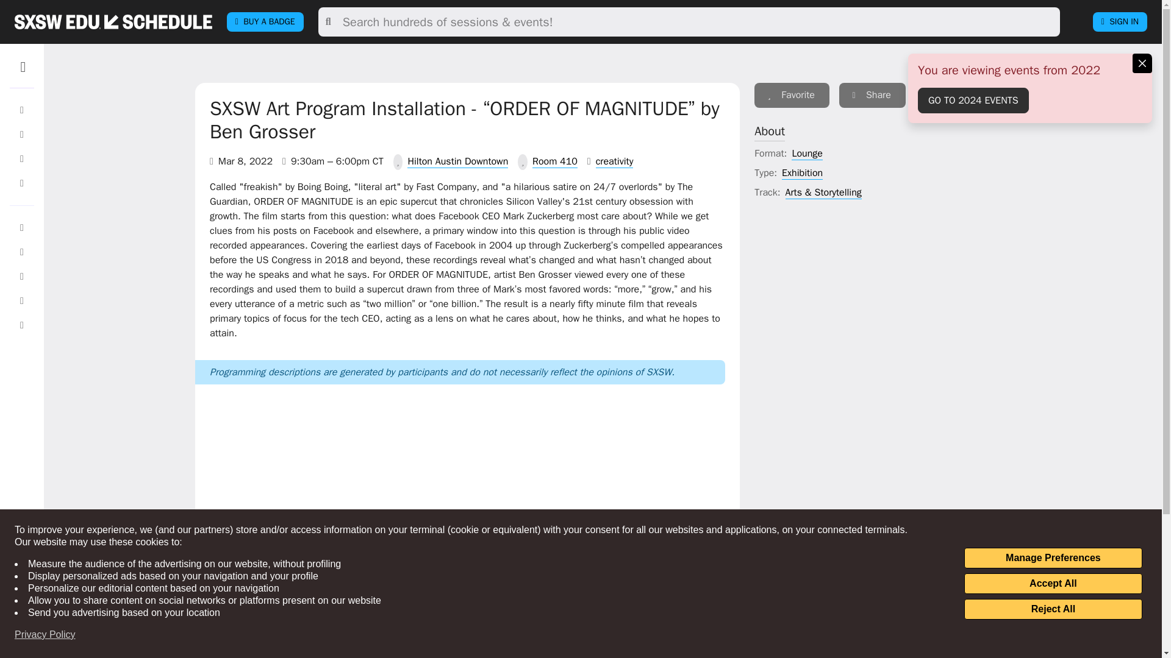 The height and width of the screenshot is (658, 1171). What do you see at coordinates (1120, 22) in the screenshot?
I see `SIGN IN` at bounding box center [1120, 22].